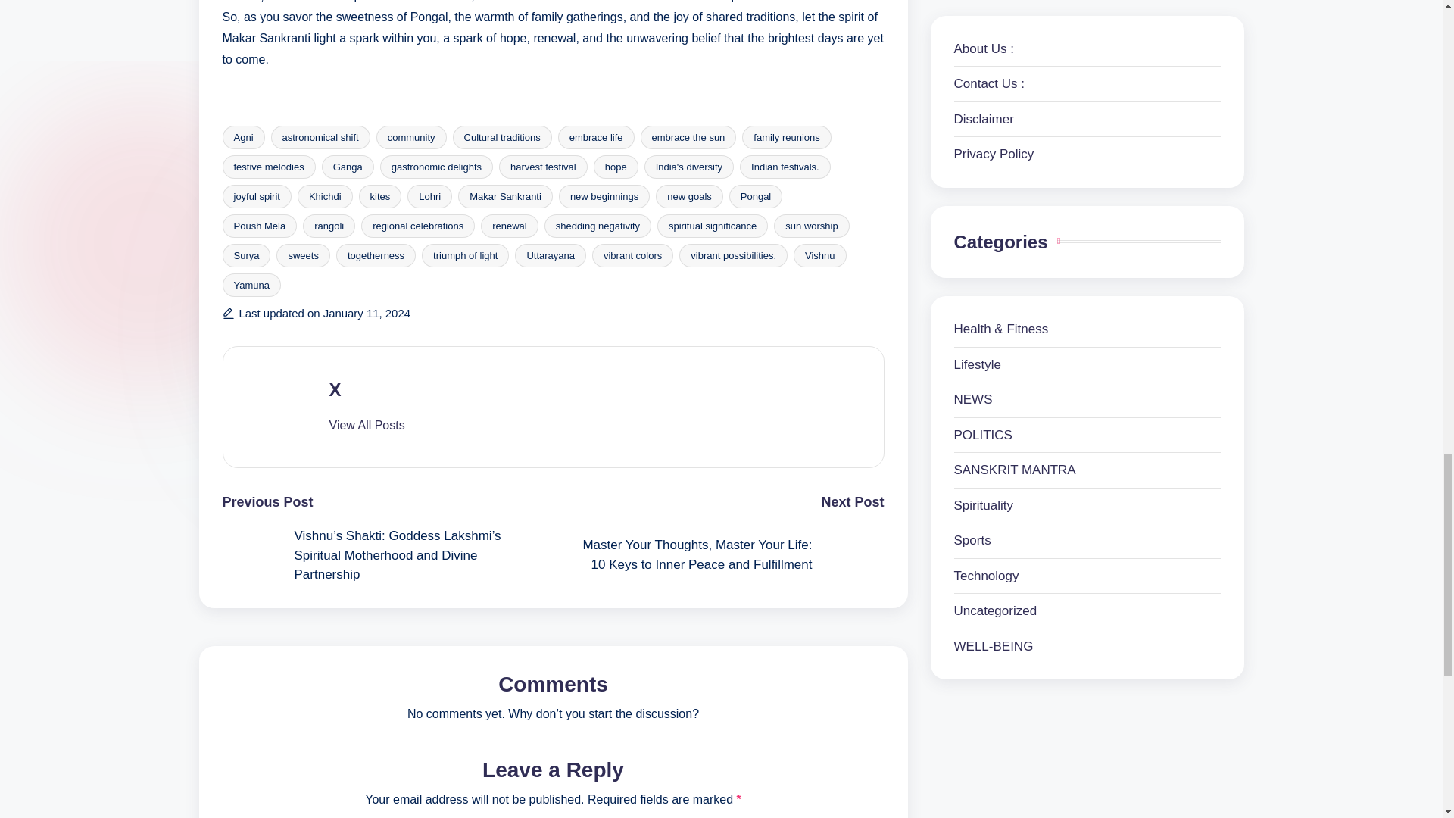 This screenshot has width=1454, height=818. What do you see at coordinates (785, 167) in the screenshot?
I see `Indian festivals.` at bounding box center [785, 167].